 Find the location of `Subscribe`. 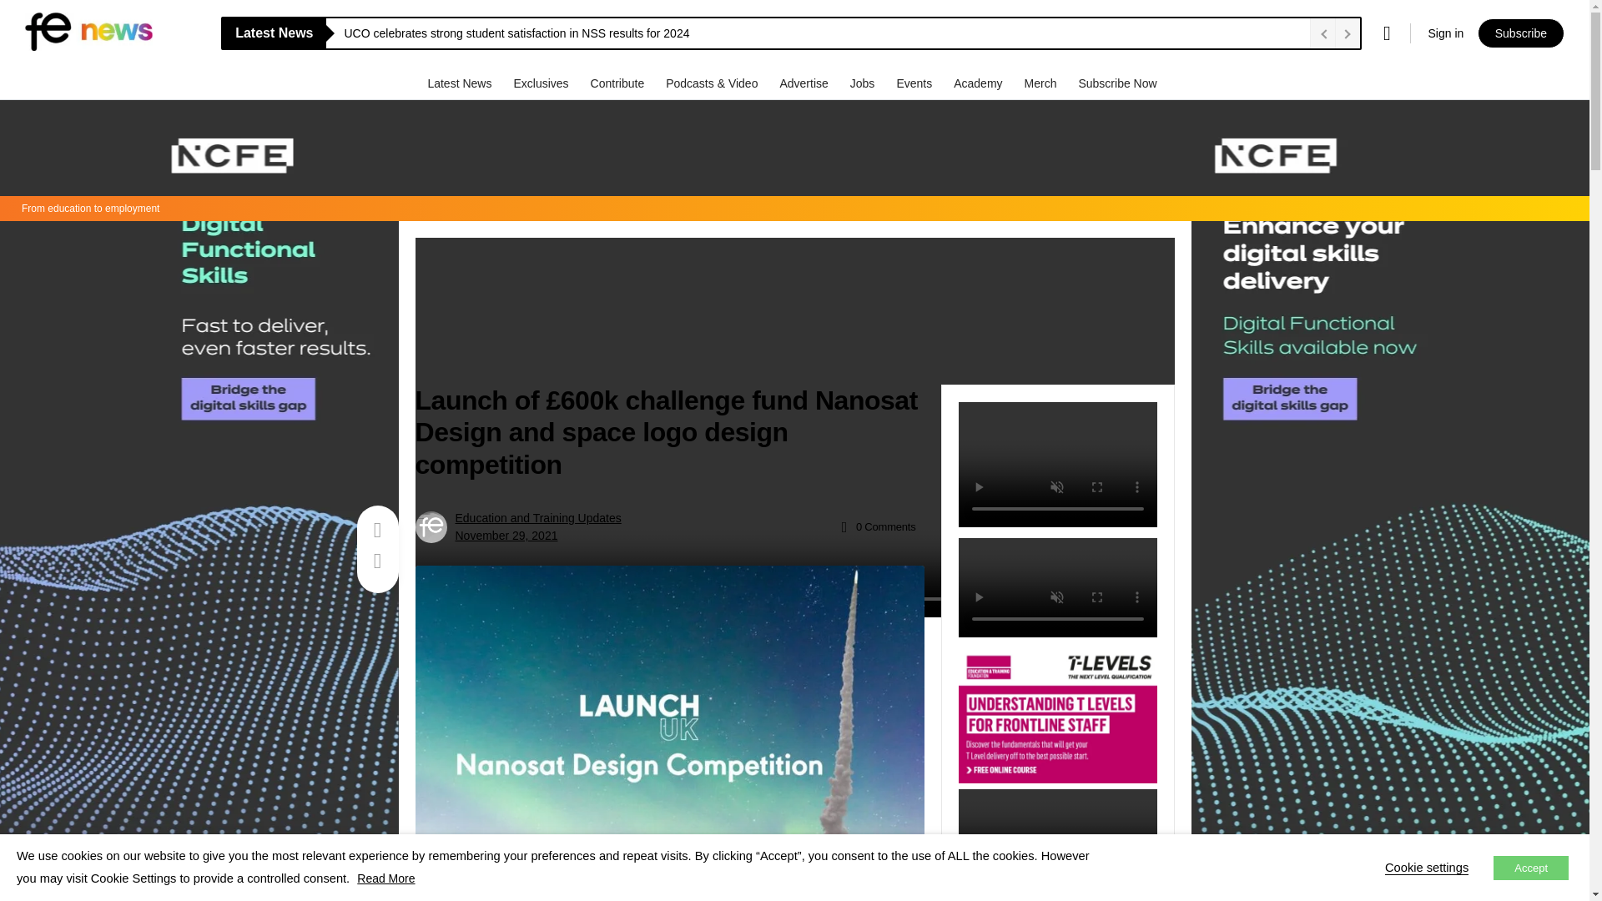

Subscribe is located at coordinates (1520, 33).